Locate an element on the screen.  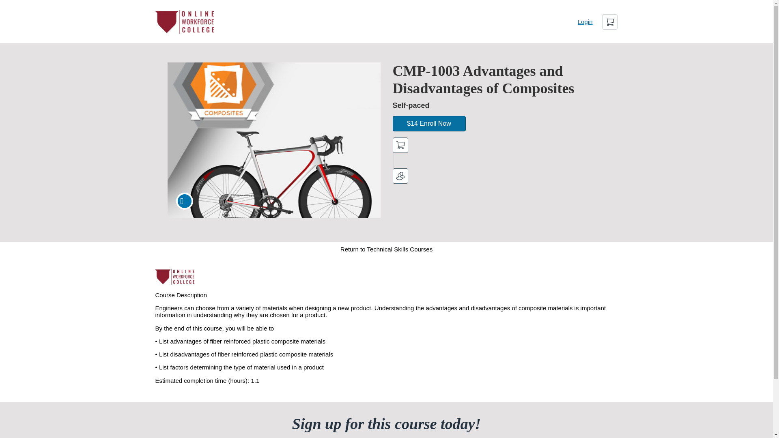
Mississippi Online Workforce College is located at coordinates (175, 277).